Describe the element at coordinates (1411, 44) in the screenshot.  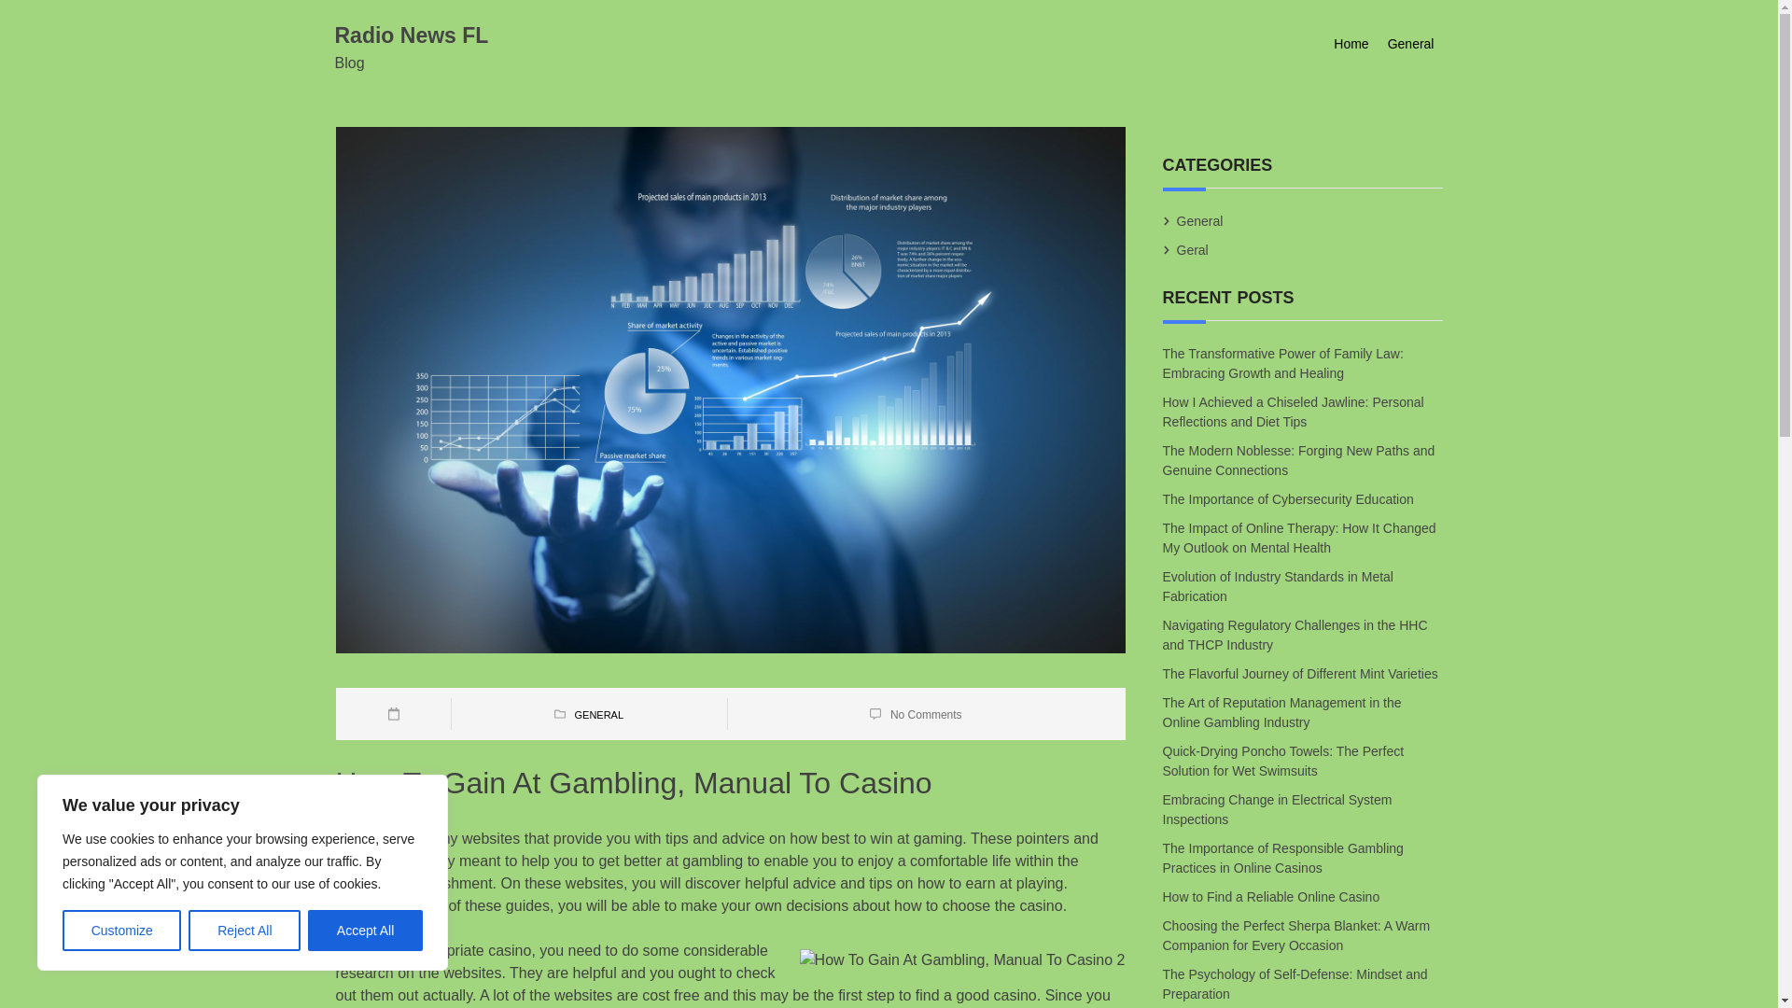
I see `General` at that location.